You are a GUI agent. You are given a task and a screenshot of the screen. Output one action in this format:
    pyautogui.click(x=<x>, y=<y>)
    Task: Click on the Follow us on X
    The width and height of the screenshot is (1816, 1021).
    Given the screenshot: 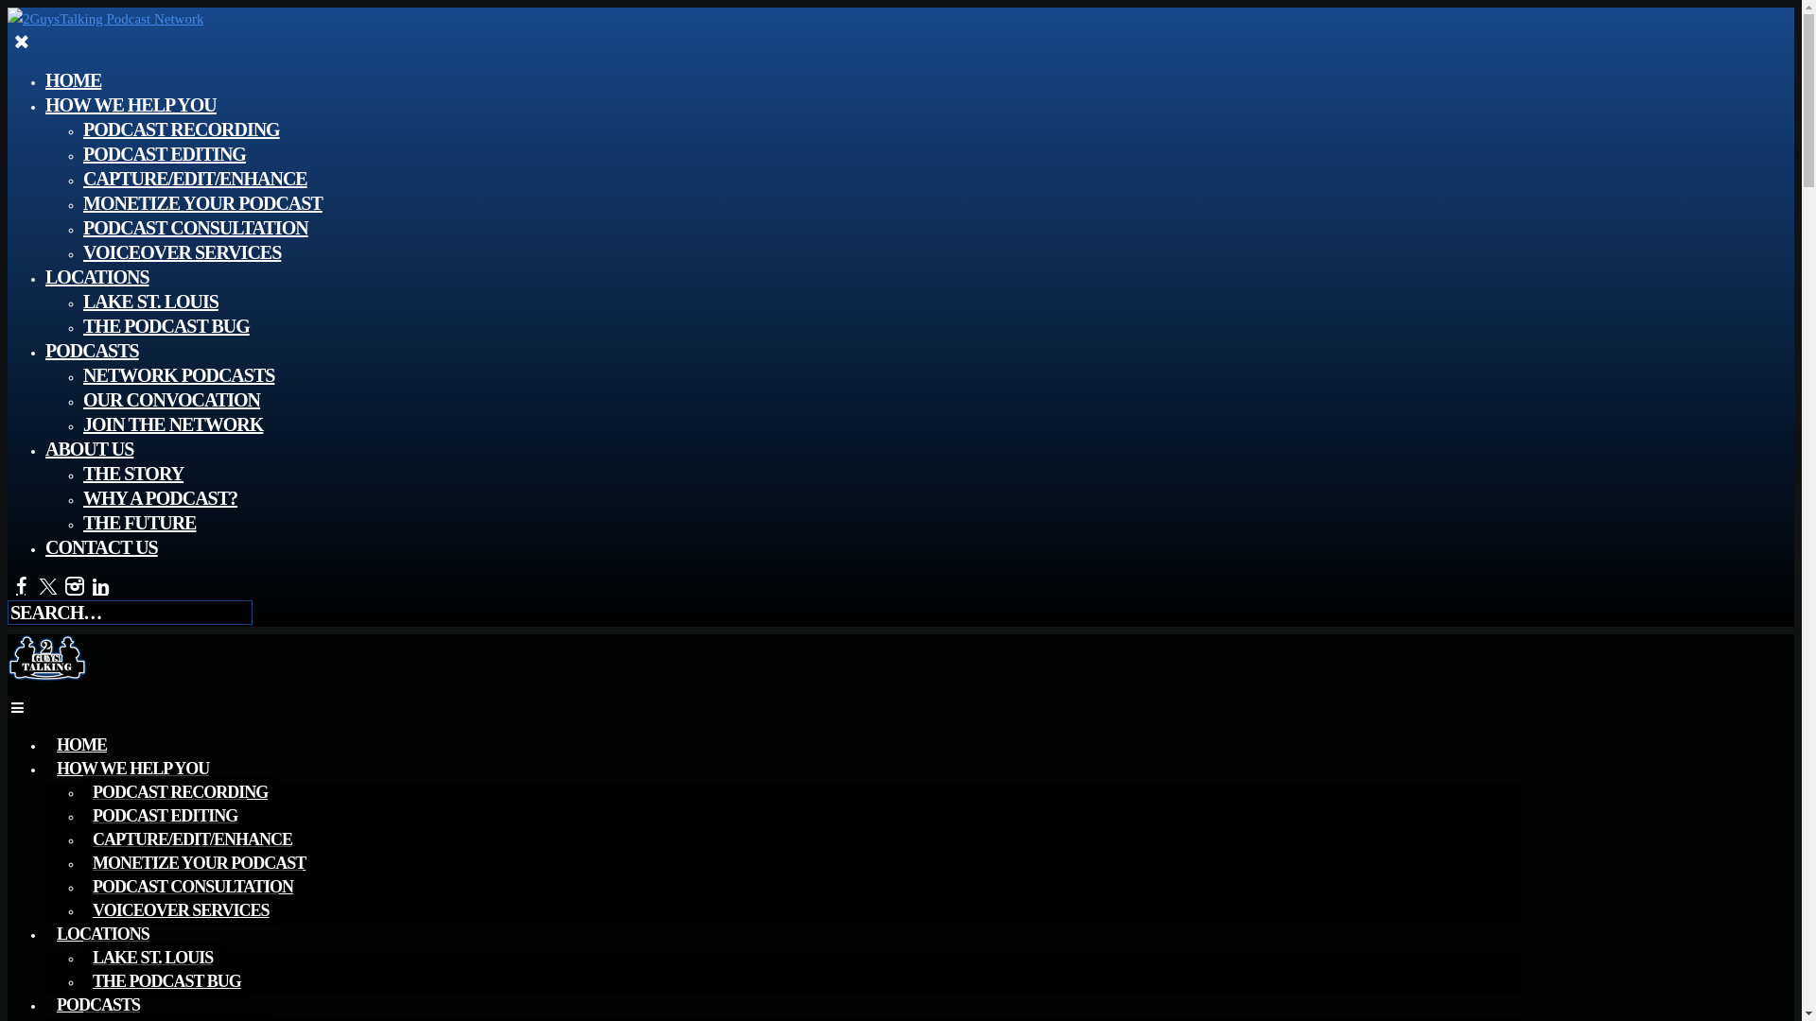 What is the action you would take?
    pyautogui.click(x=47, y=586)
    